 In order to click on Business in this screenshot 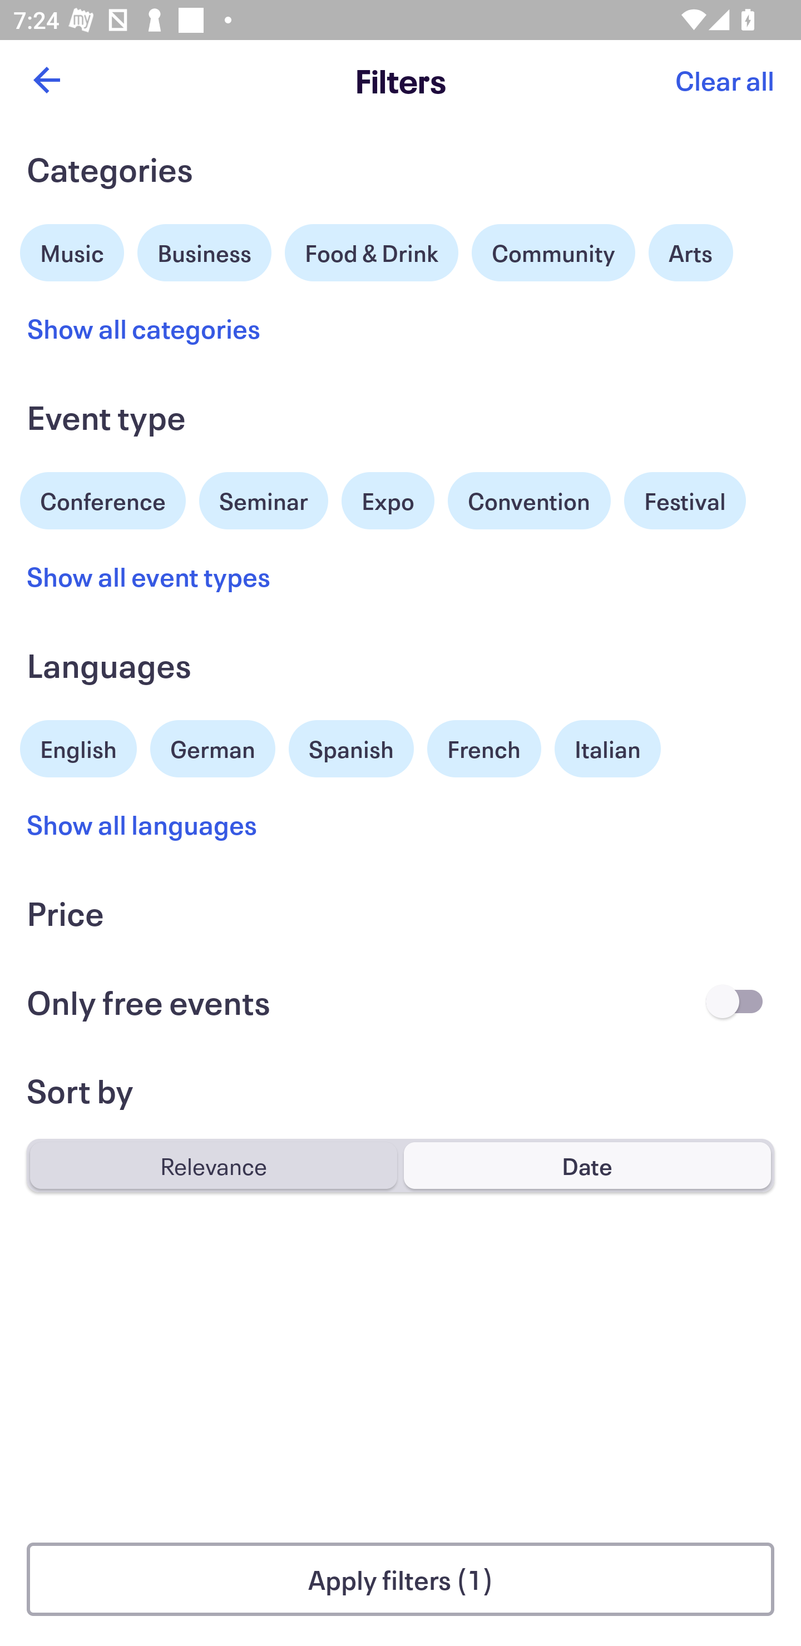, I will do `click(205, 250)`.